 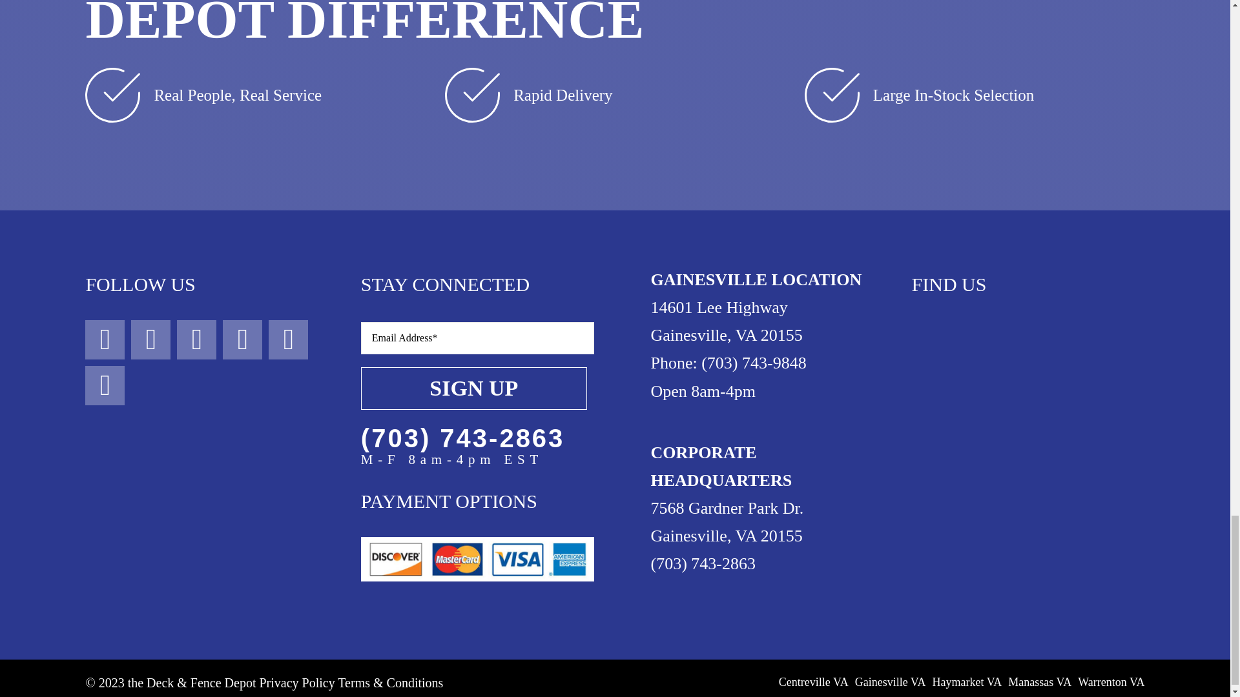 I want to click on 4CCImage, so click(x=477, y=559).